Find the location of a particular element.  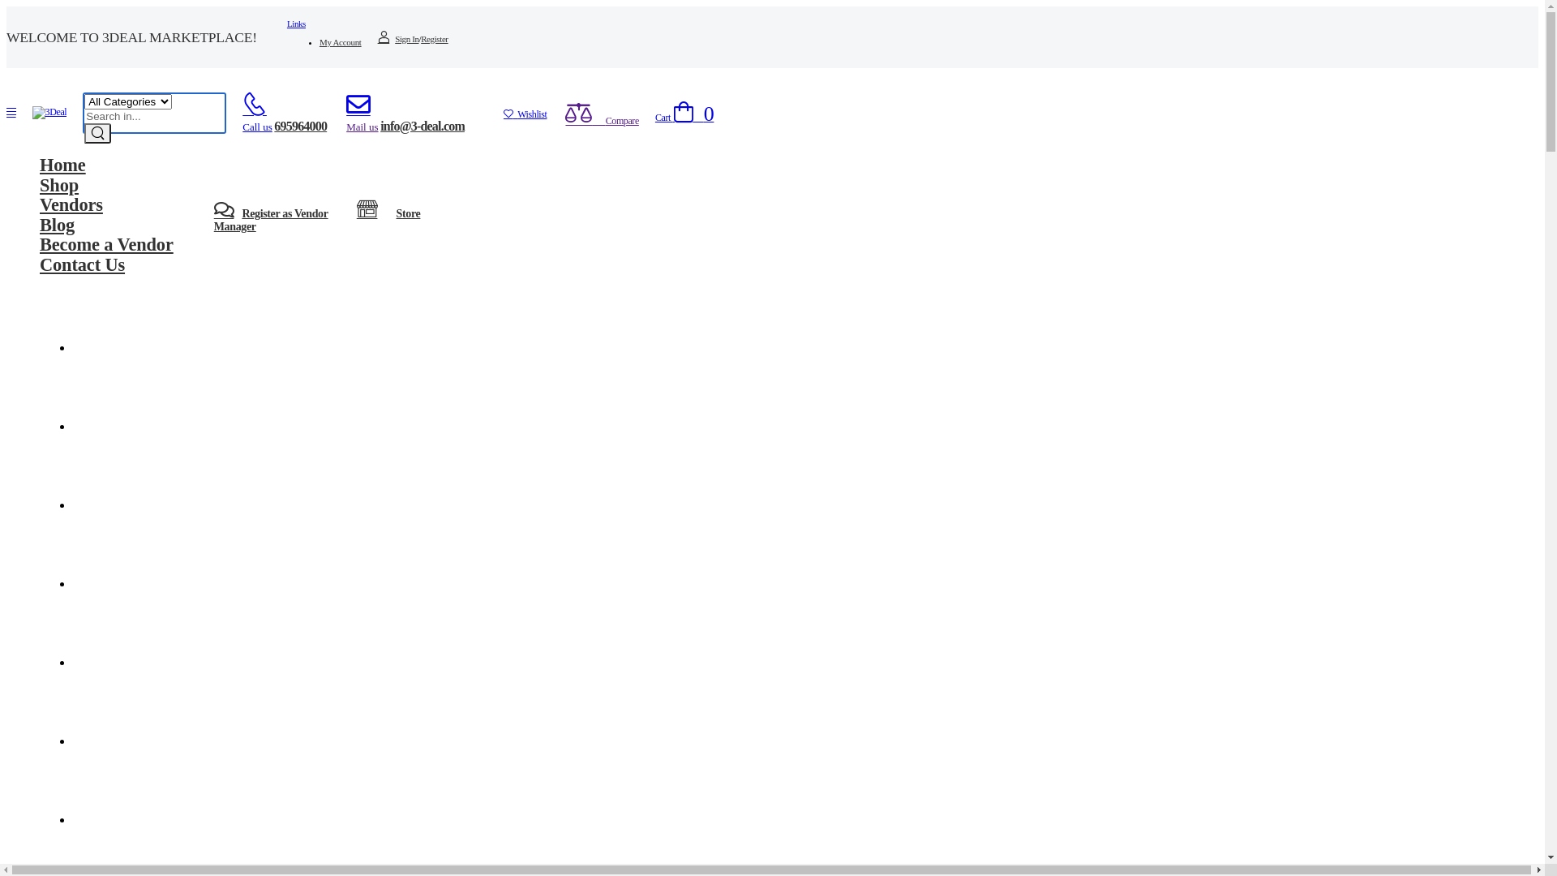

Contact Us is located at coordinates (83, 264).